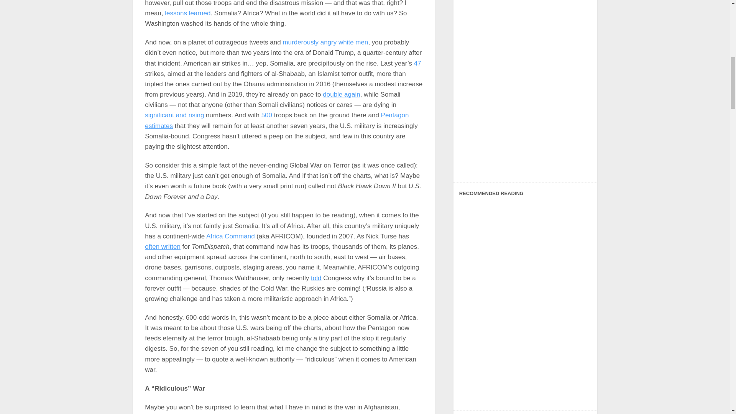 The image size is (736, 414). Describe the element at coordinates (325, 42) in the screenshot. I see `murderously angry white men` at that location.